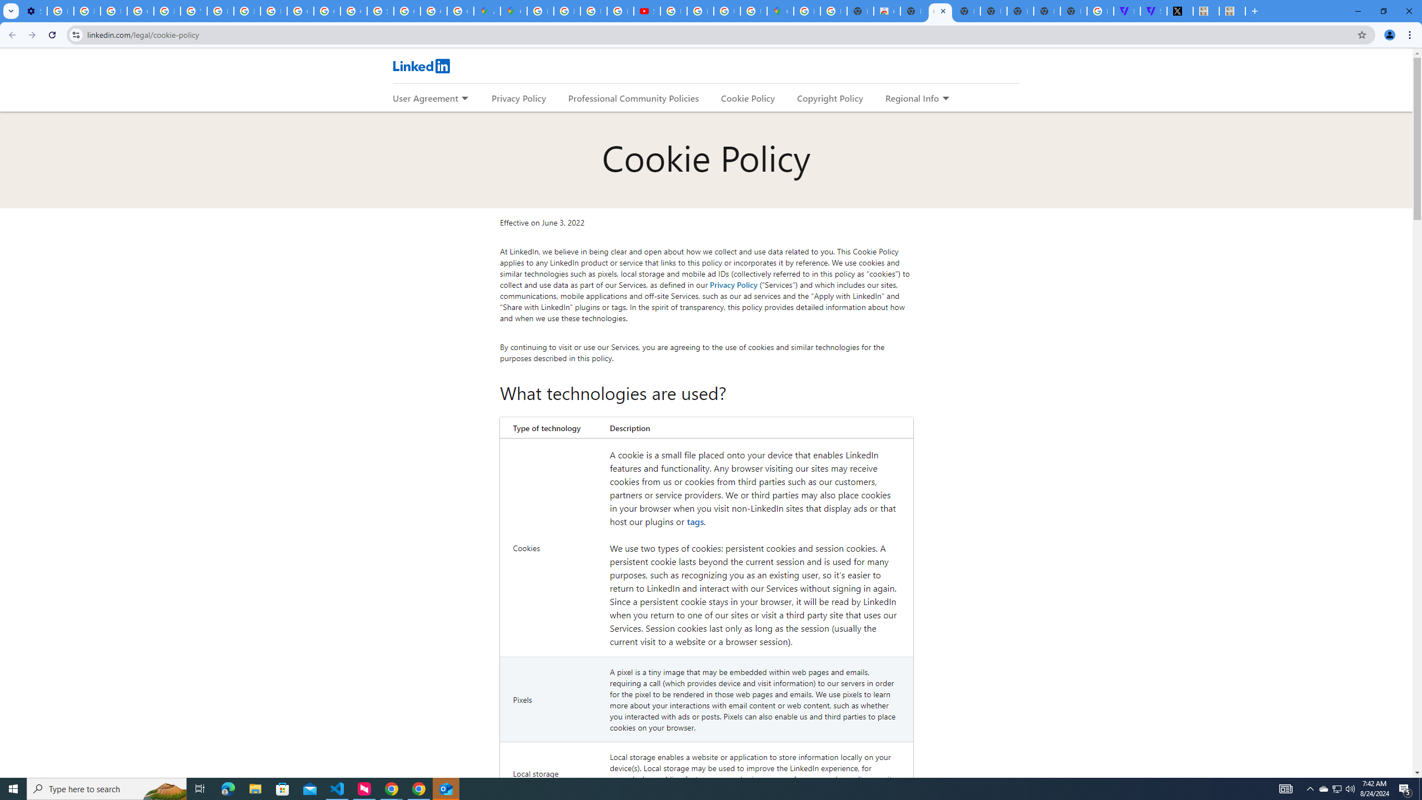  I want to click on Subscriptions - YouTube, so click(647, 11).